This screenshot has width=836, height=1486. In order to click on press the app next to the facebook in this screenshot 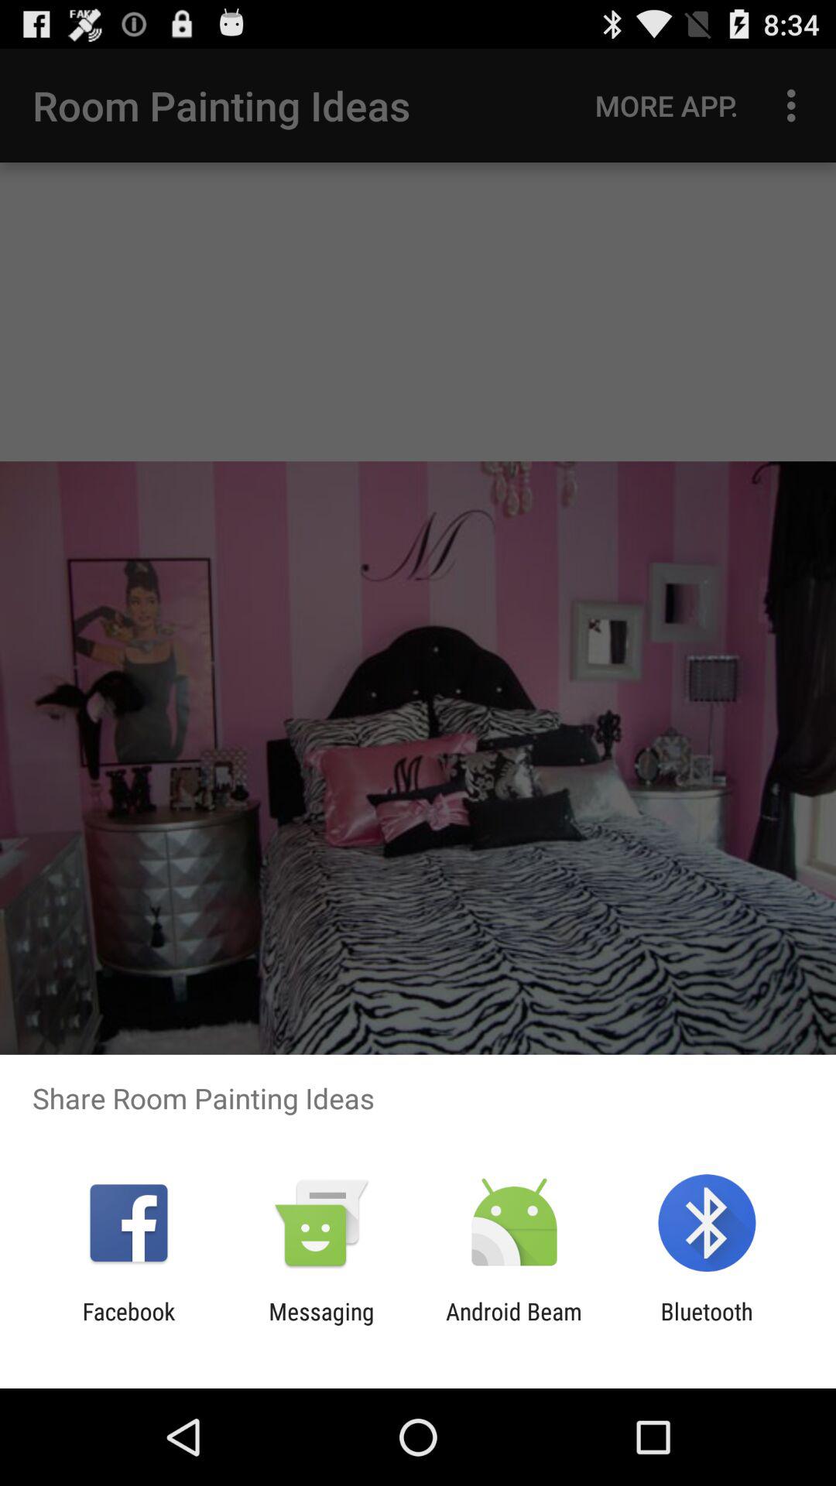, I will do `click(321, 1325)`.